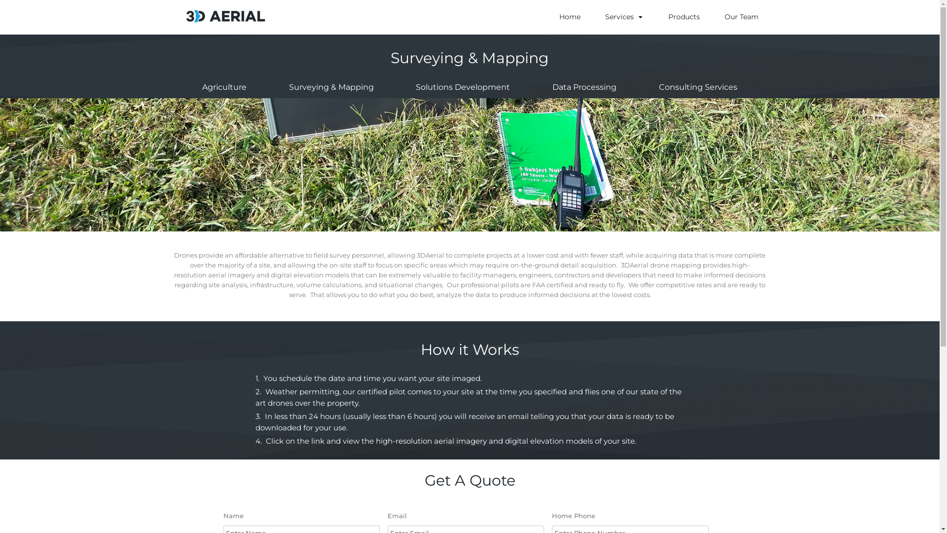 Image resolution: width=947 pixels, height=533 pixels. Describe the element at coordinates (224, 87) in the screenshot. I see `Agriculture` at that location.